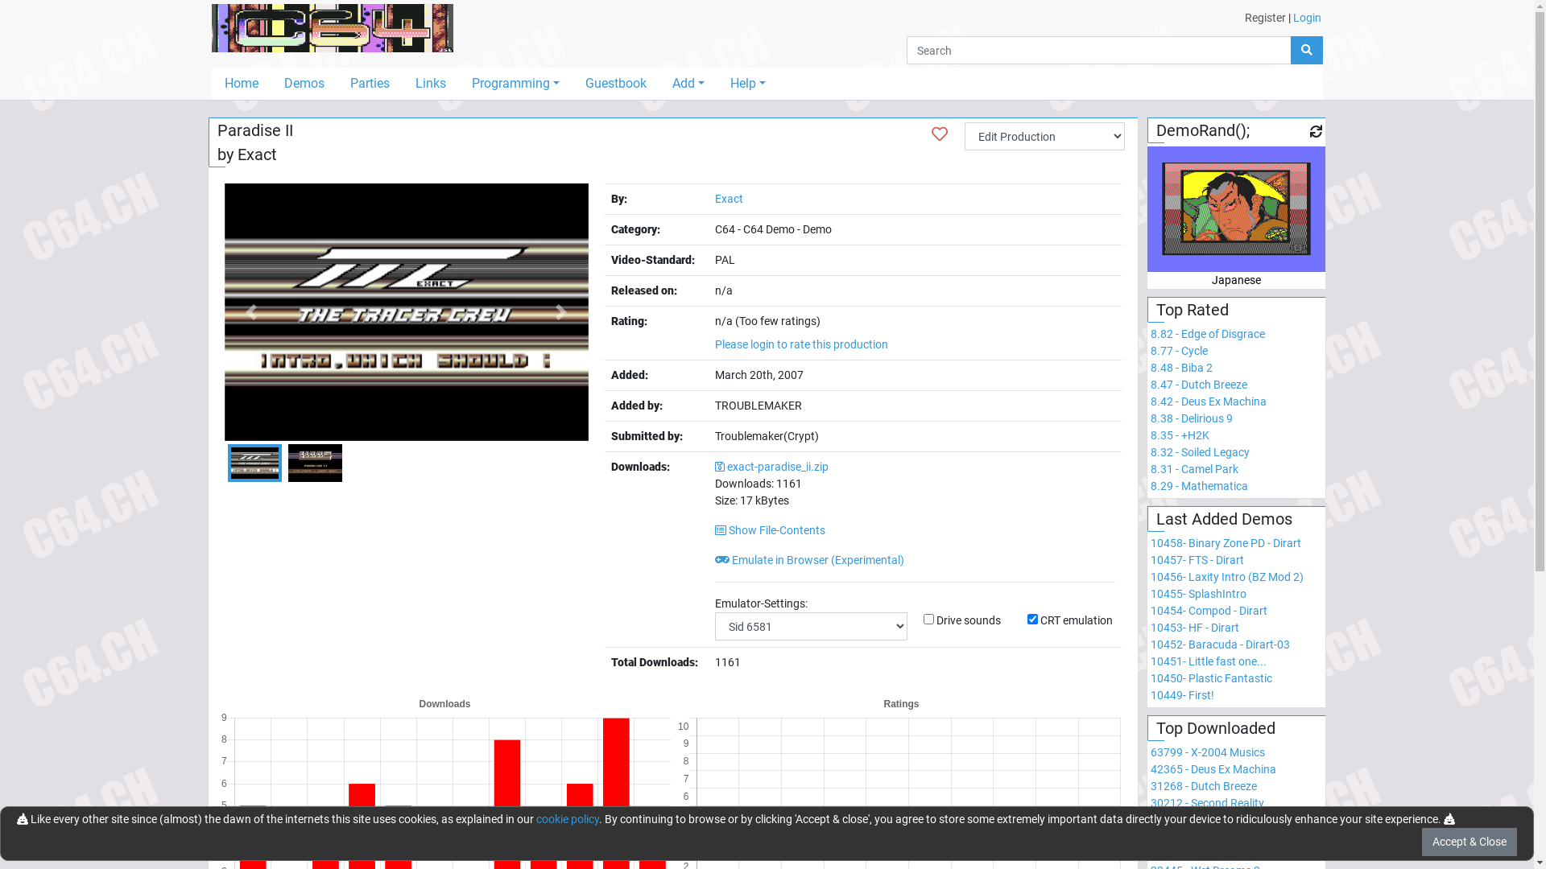 The image size is (1546, 869). I want to click on 10453- HF - Dirart, so click(1195, 628).